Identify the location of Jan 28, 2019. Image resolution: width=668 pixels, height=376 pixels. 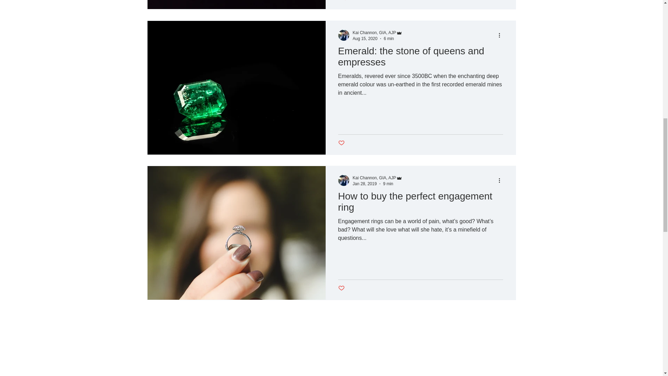
(365, 183).